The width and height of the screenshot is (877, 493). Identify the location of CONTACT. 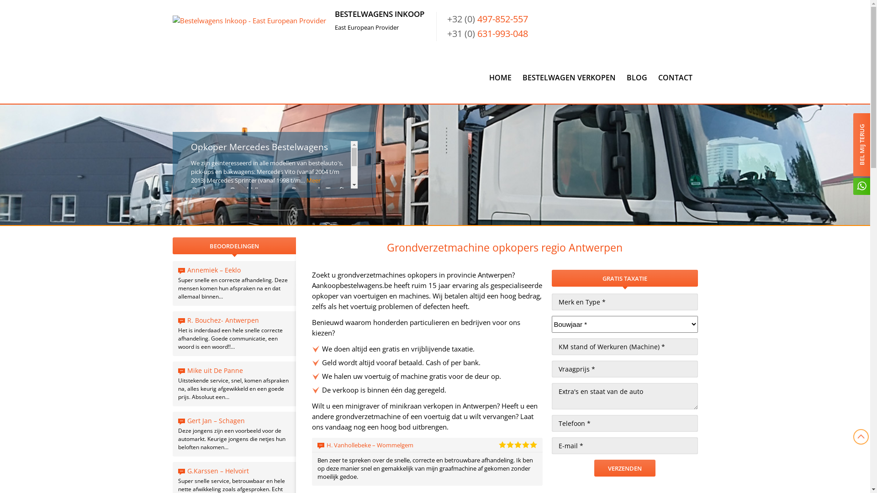
(675, 78).